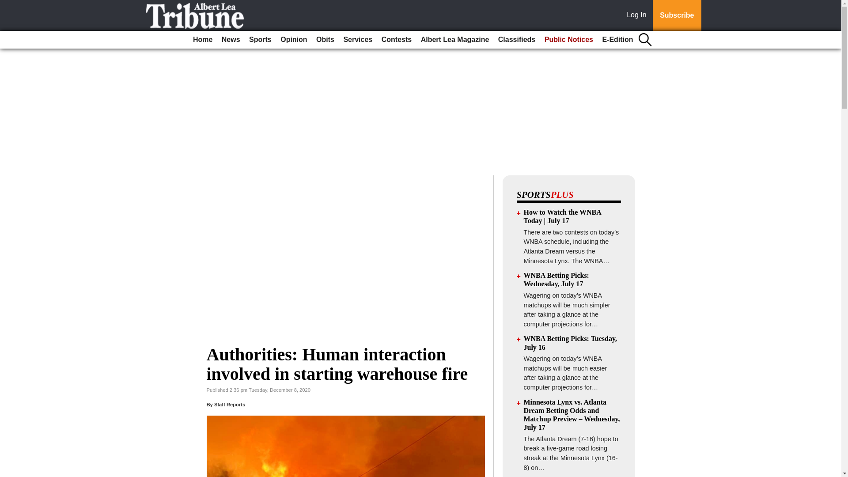  I want to click on Services, so click(358, 40).